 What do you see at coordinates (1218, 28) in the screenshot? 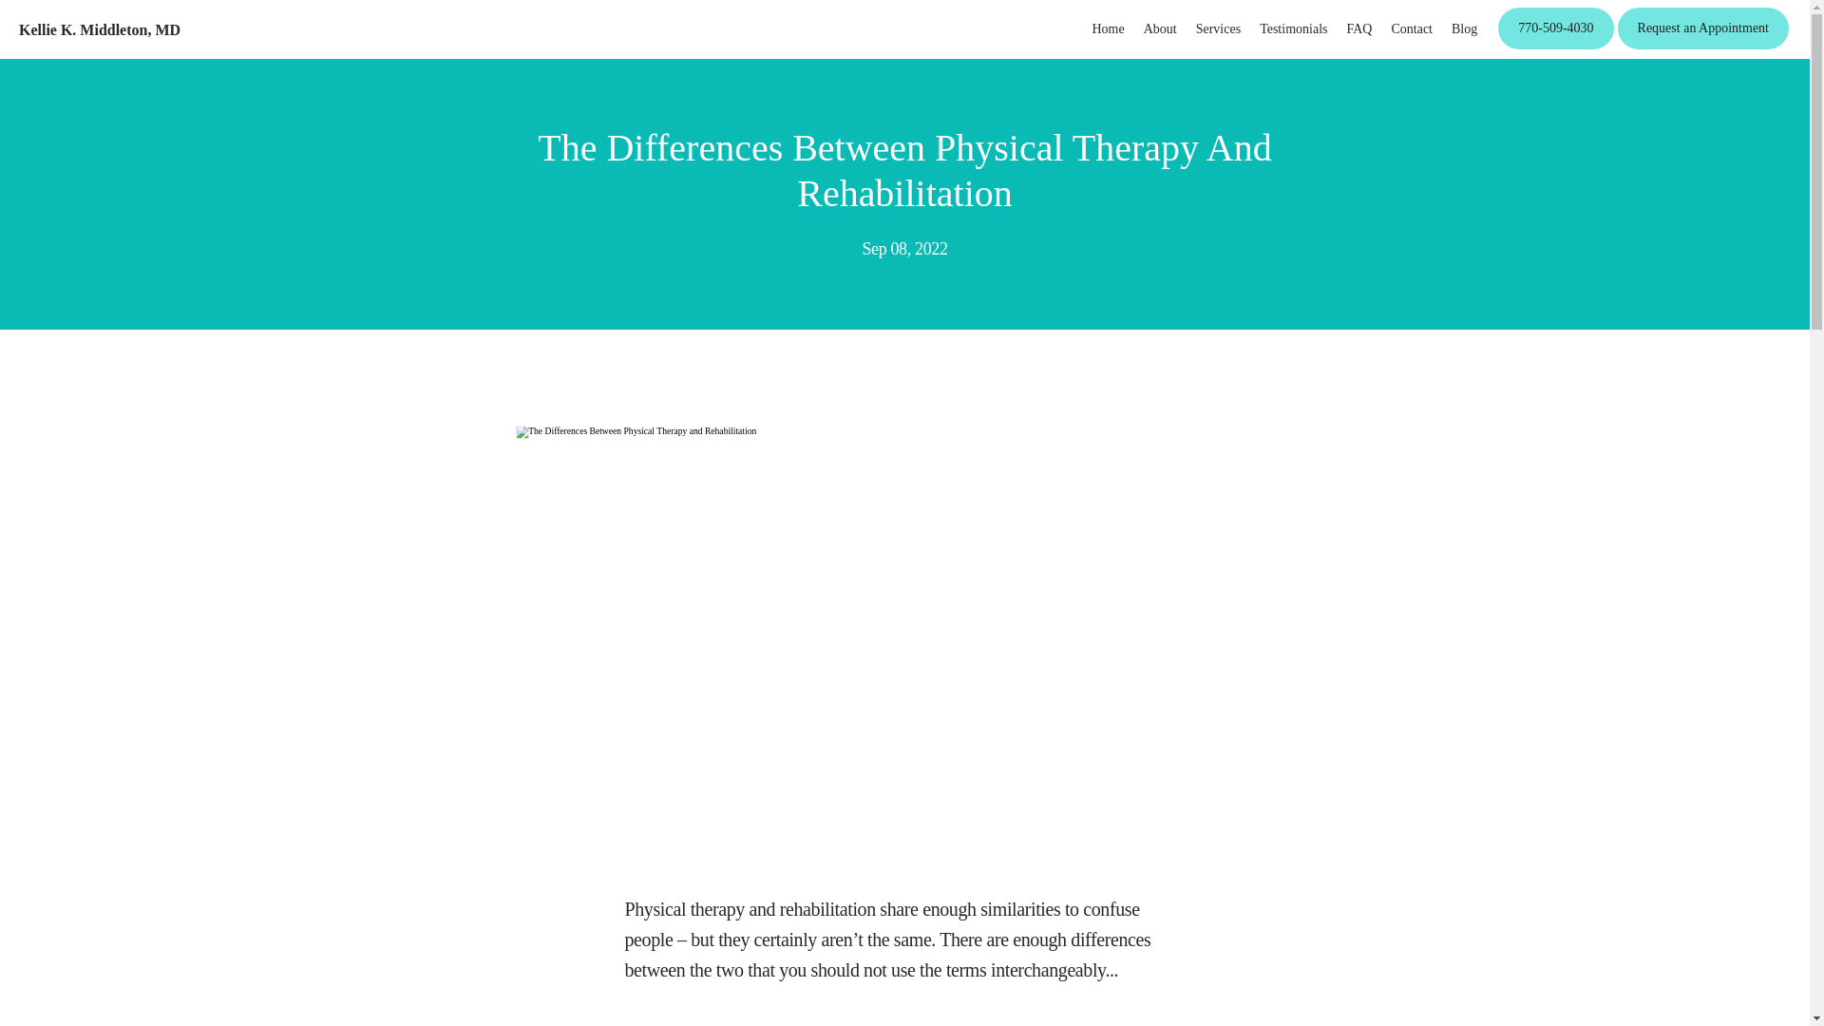
I see `Services` at bounding box center [1218, 28].